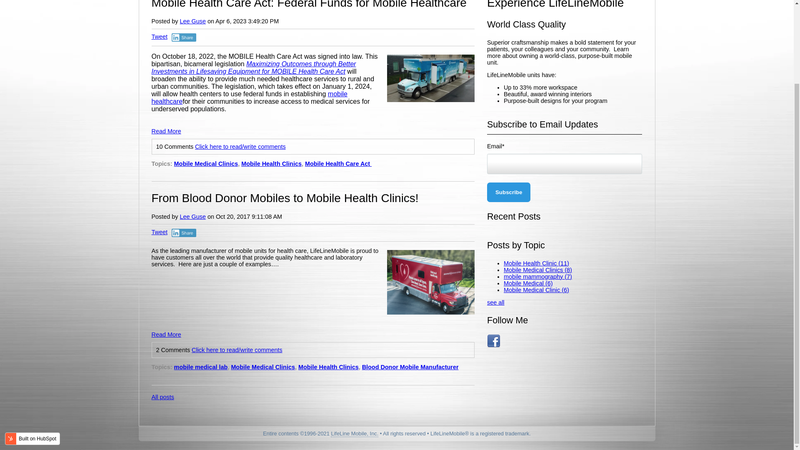 This screenshot has width=800, height=450. What do you see at coordinates (192, 21) in the screenshot?
I see `Lee Guse` at bounding box center [192, 21].